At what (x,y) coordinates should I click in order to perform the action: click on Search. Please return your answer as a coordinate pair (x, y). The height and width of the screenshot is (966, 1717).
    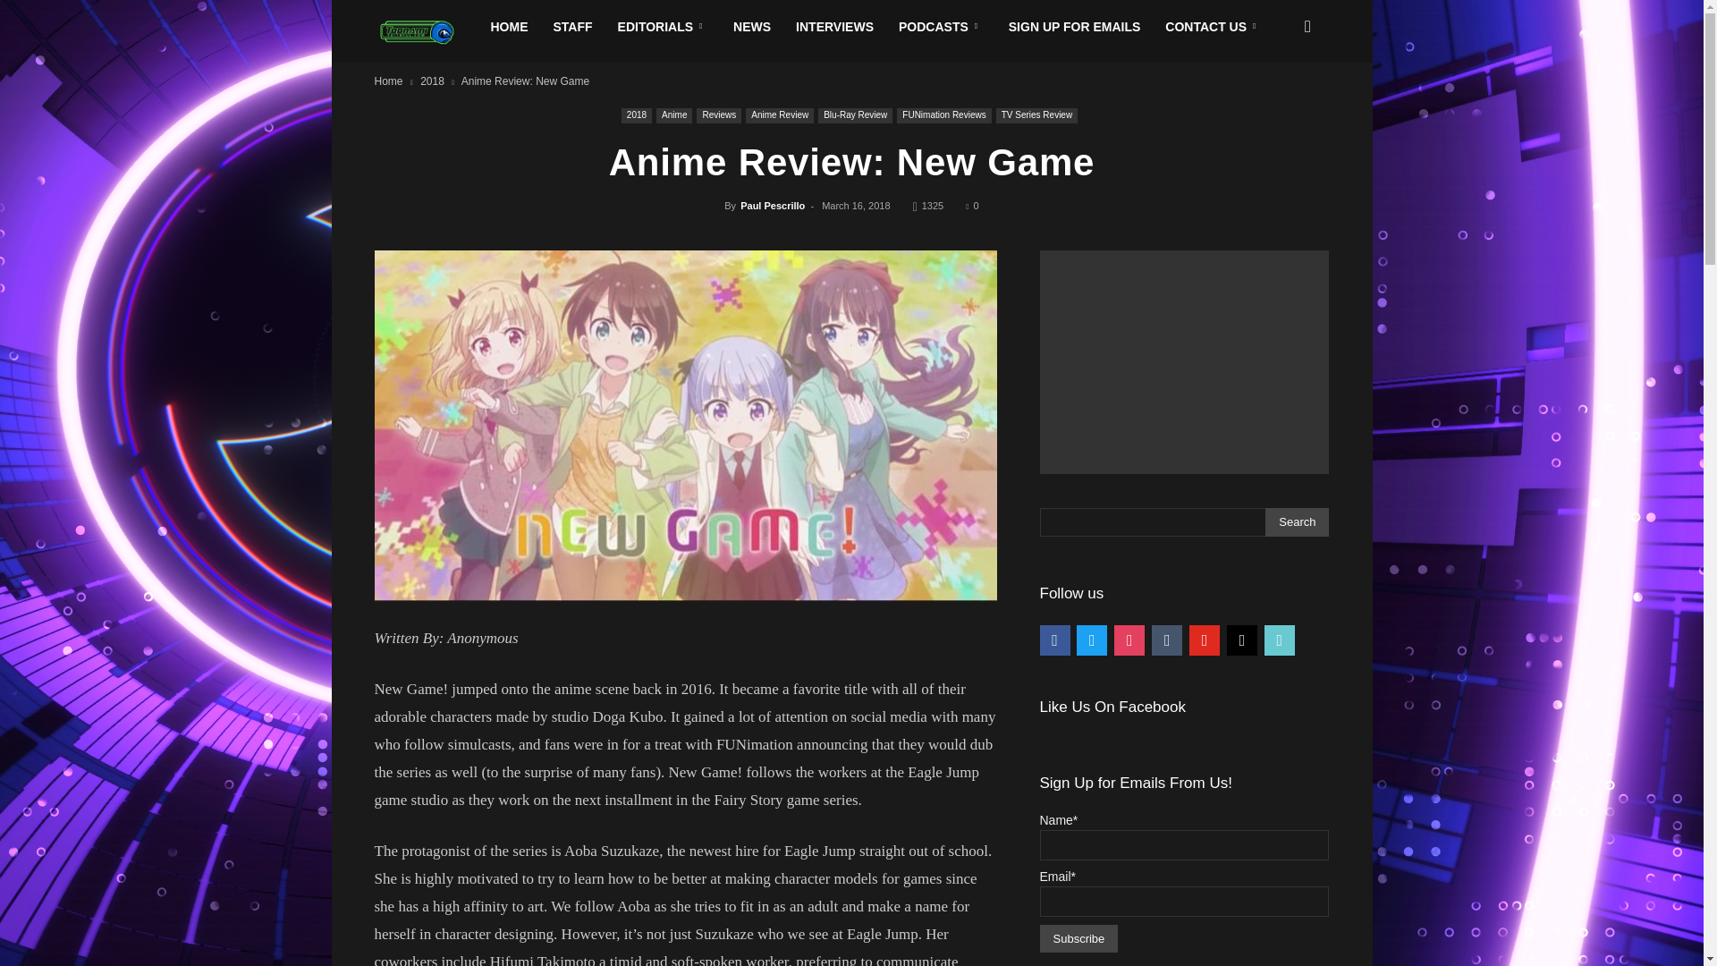
    Looking at the image, I should click on (1297, 522).